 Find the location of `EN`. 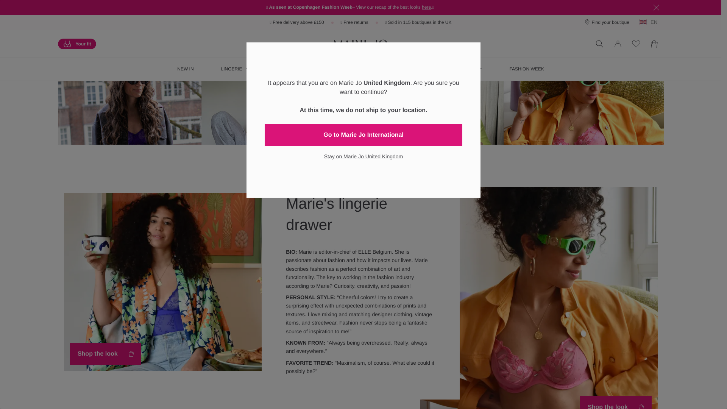

EN is located at coordinates (651, 22).